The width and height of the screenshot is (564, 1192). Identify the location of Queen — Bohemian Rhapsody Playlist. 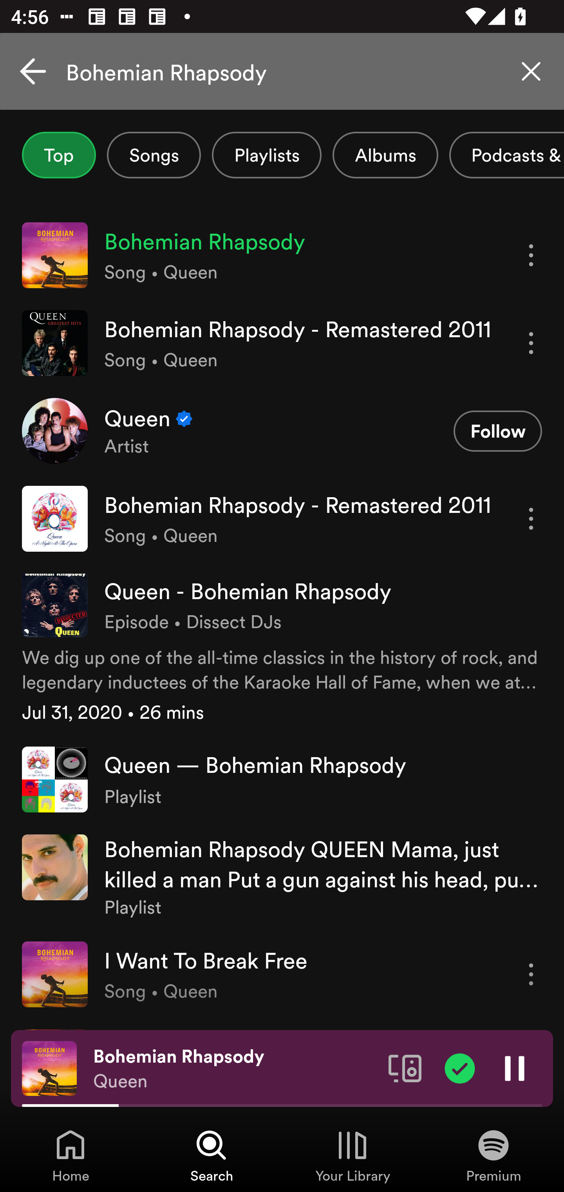
(282, 780).